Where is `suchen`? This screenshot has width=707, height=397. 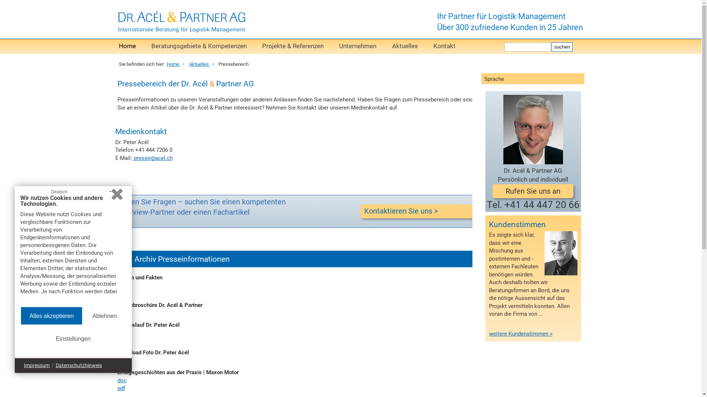 suchen is located at coordinates (562, 47).